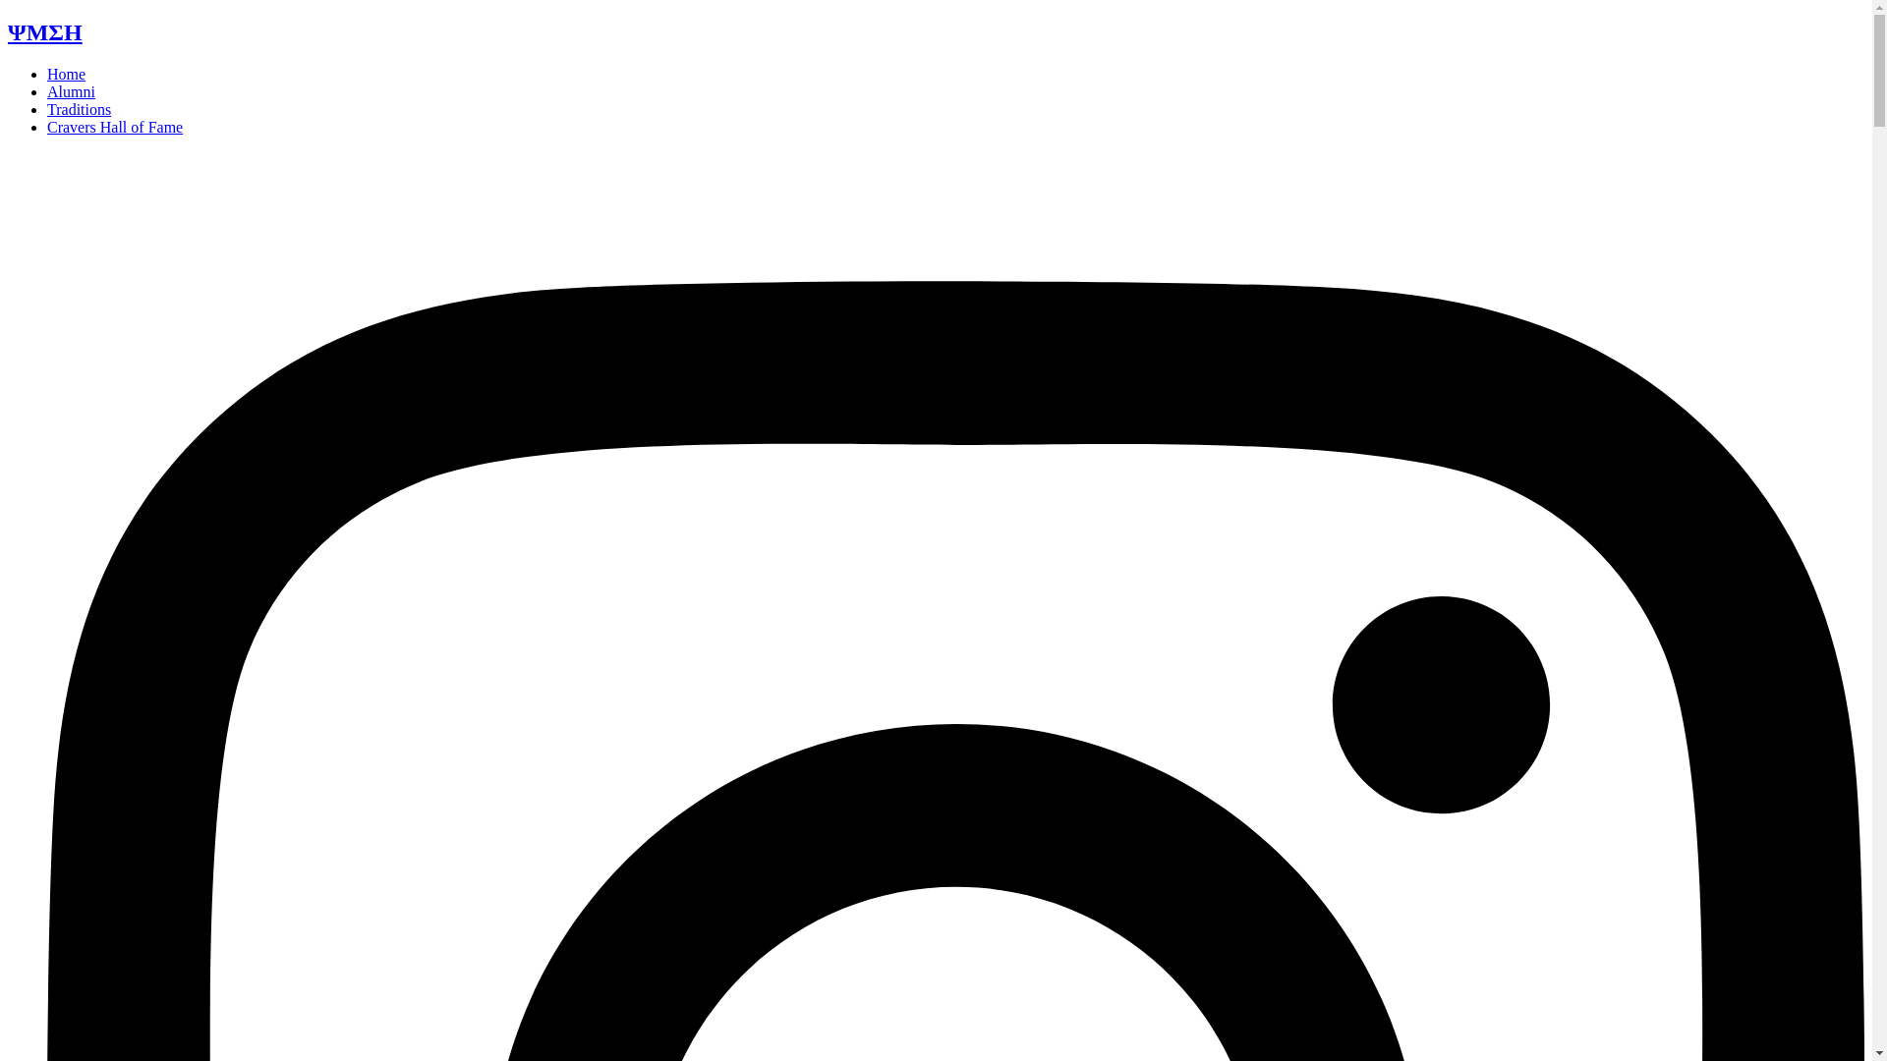 The width and height of the screenshot is (1887, 1061). Describe the element at coordinates (115, 127) in the screenshot. I see `Cravers Hall of Fame` at that location.